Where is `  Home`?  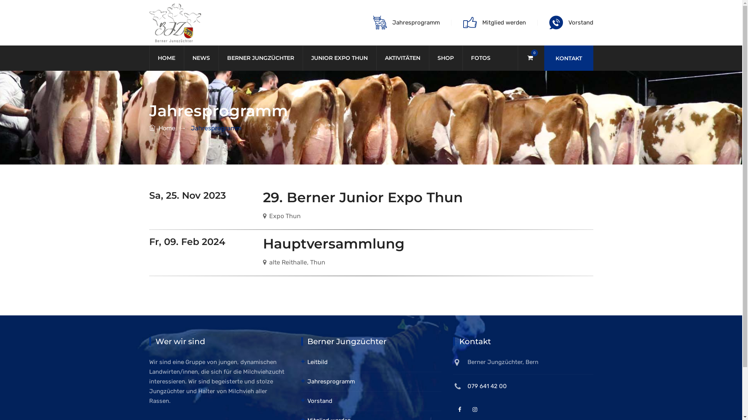   Home is located at coordinates (162, 128).